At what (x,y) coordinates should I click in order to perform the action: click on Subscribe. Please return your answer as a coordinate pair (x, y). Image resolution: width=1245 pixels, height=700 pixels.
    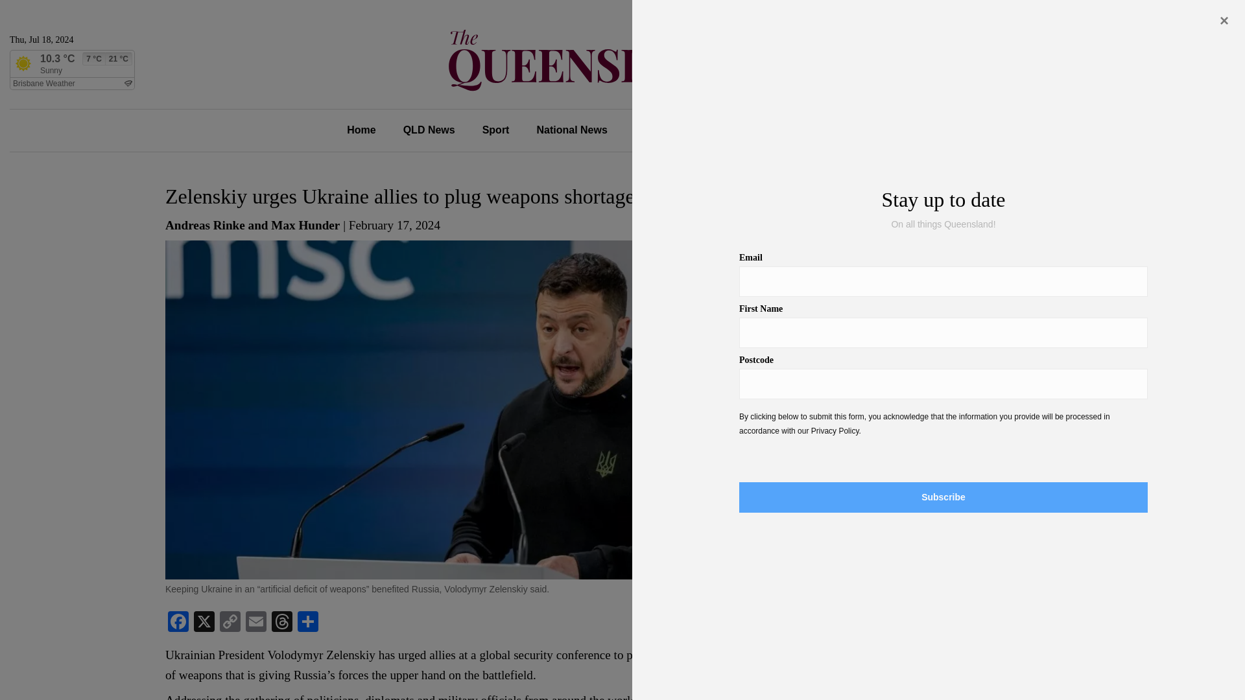
    Looking at the image, I should click on (1201, 130).